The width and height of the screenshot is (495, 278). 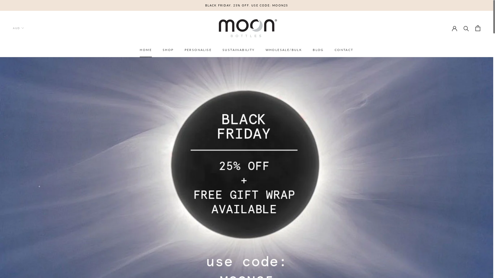 I want to click on BLOG
BLOG, so click(x=318, y=50).